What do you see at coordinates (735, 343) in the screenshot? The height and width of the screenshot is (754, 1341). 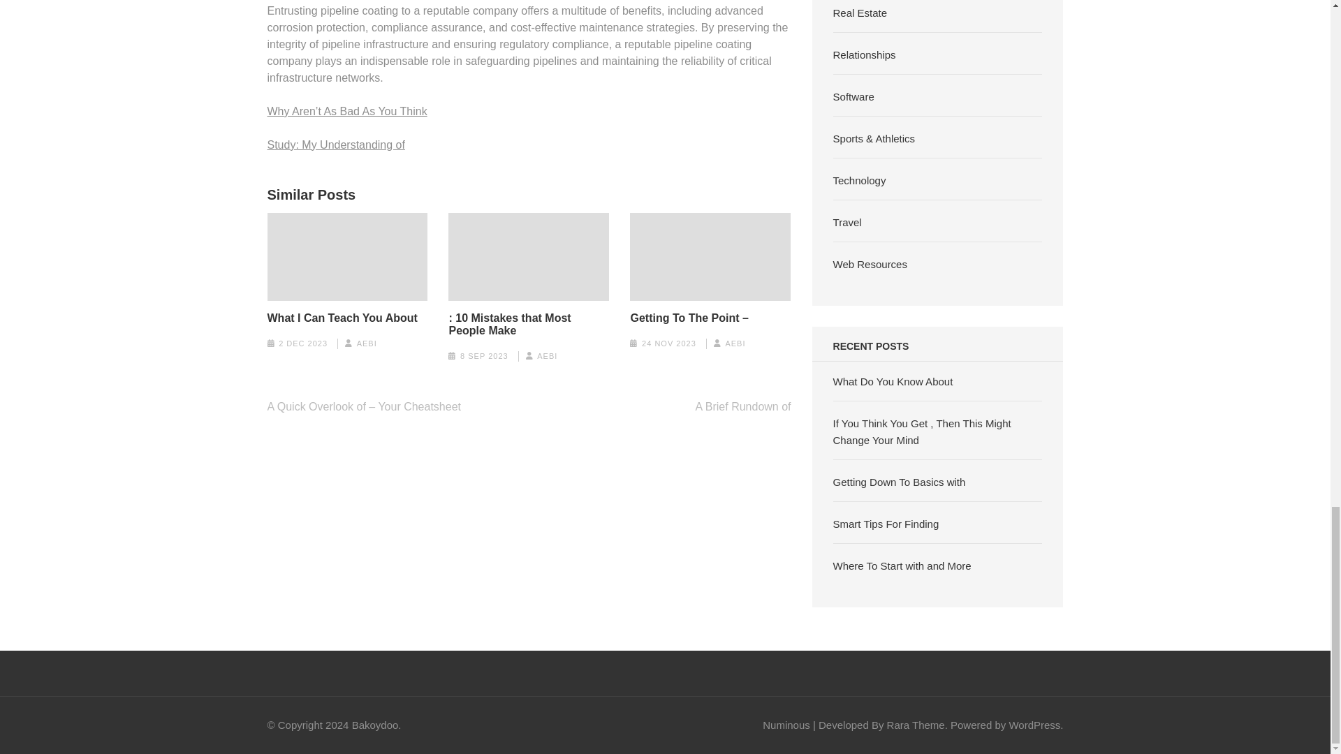 I see `AEBI` at bounding box center [735, 343].